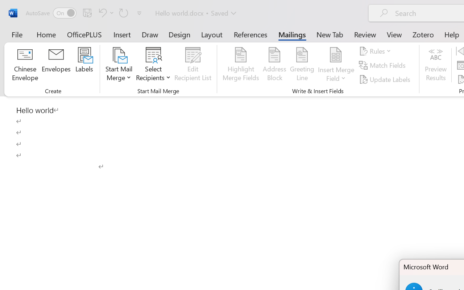  What do you see at coordinates (250, 34) in the screenshot?
I see `References` at bounding box center [250, 34].